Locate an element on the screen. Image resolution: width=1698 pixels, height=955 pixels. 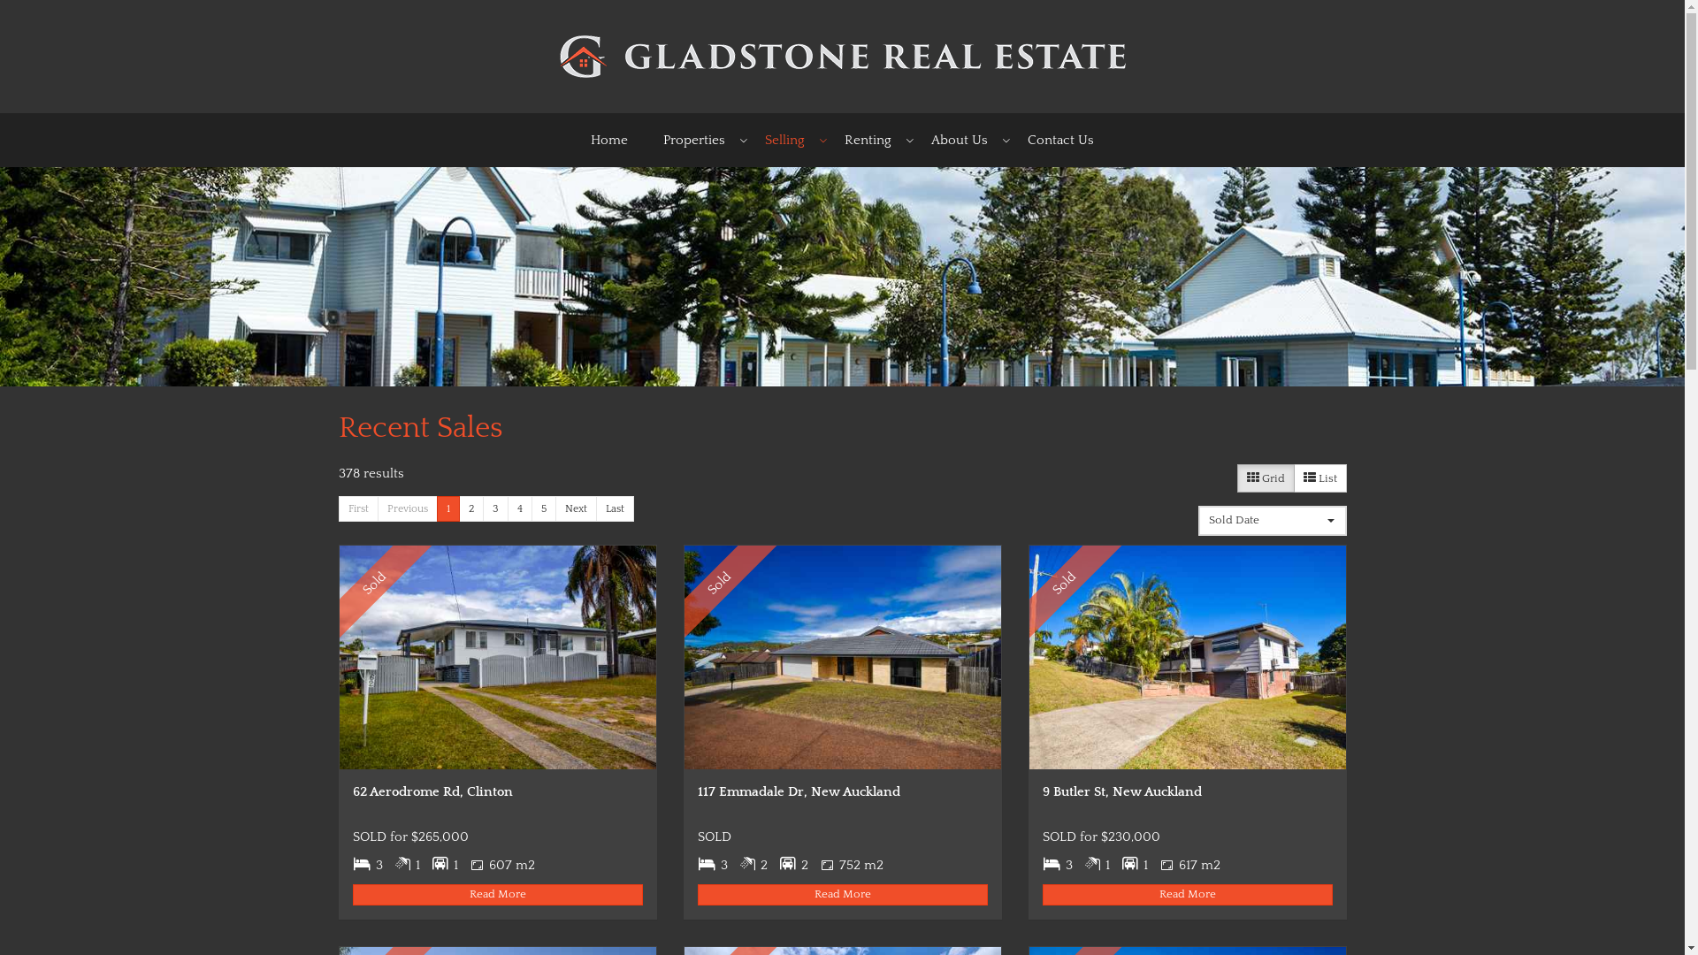
2 is located at coordinates (470, 509).